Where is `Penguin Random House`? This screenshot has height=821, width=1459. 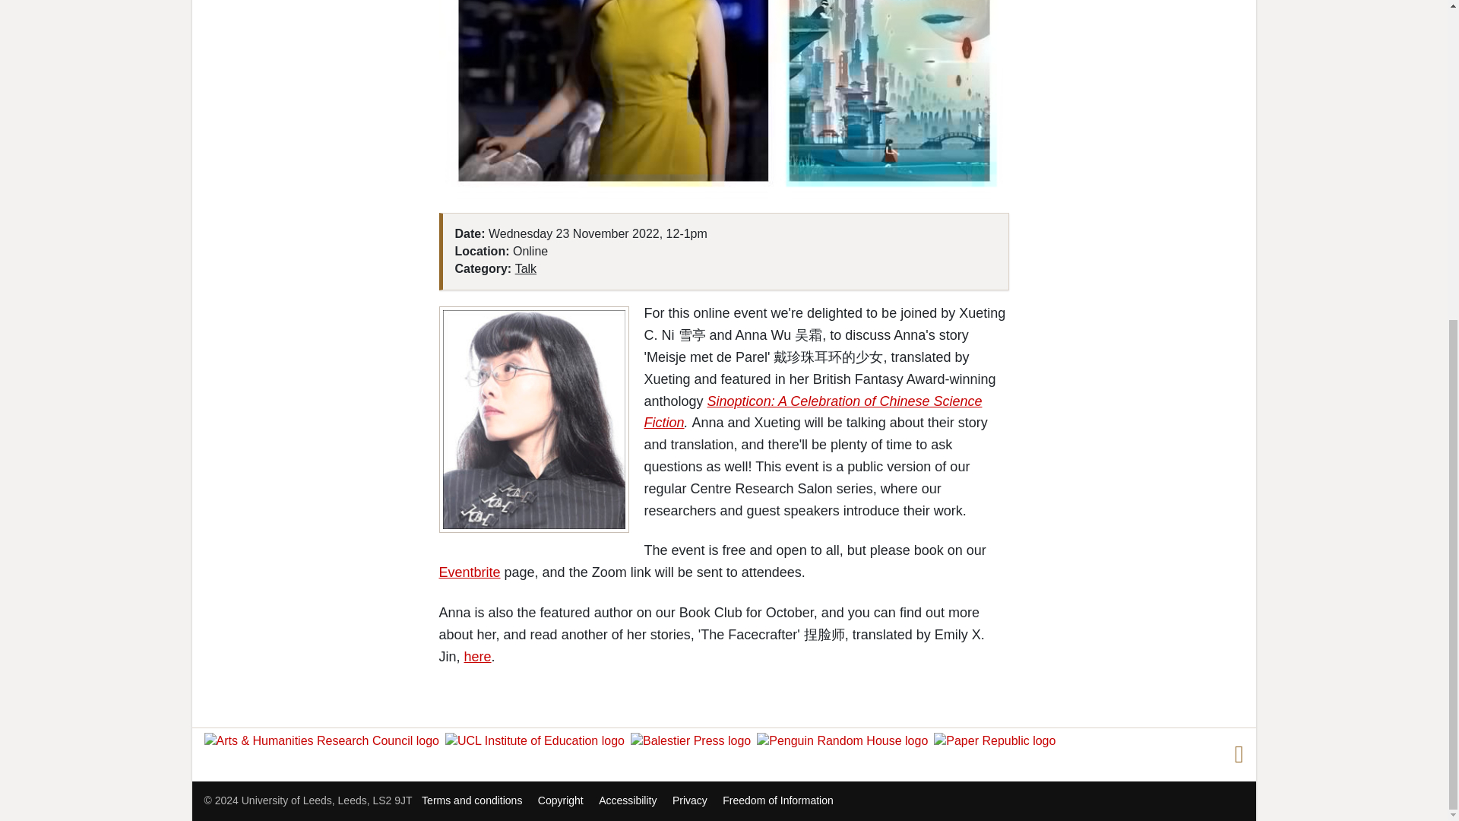 Penguin Random House is located at coordinates (845, 740).